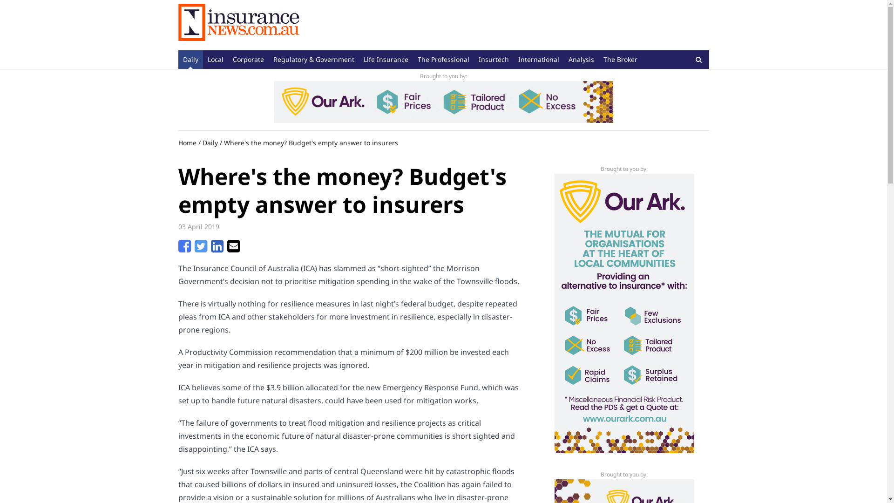 The height and width of the screenshot is (503, 894). I want to click on Share via Facebook, so click(184, 249).